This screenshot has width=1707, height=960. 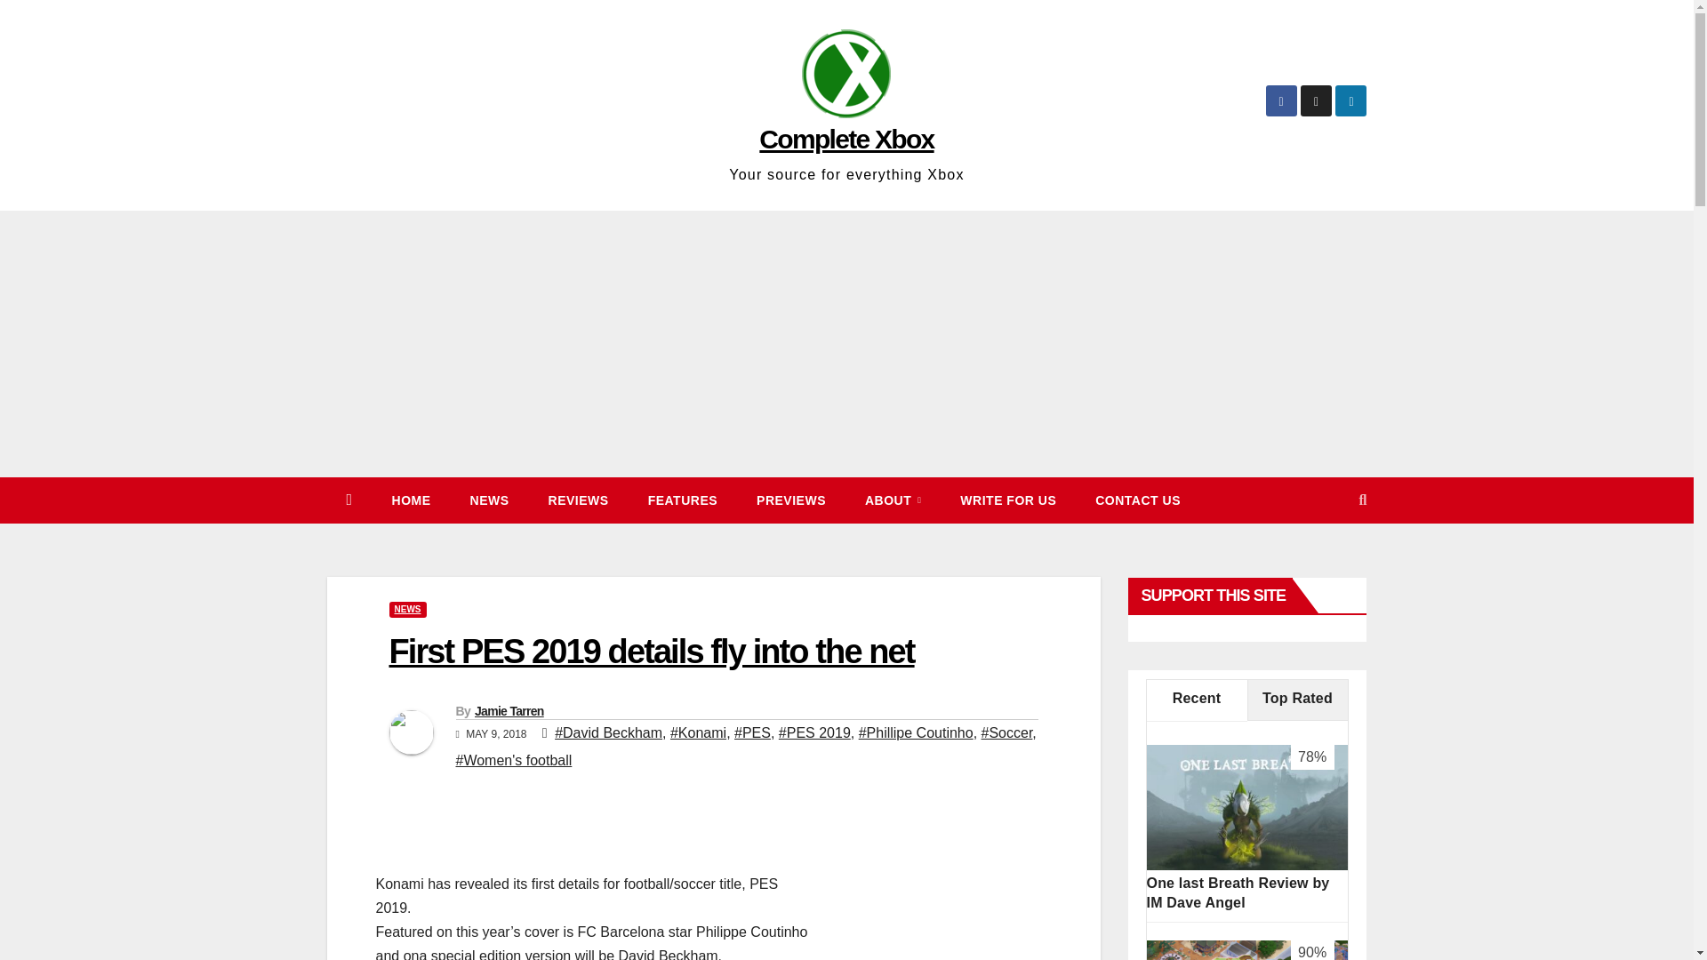 I want to click on Reviews, so click(x=578, y=500).